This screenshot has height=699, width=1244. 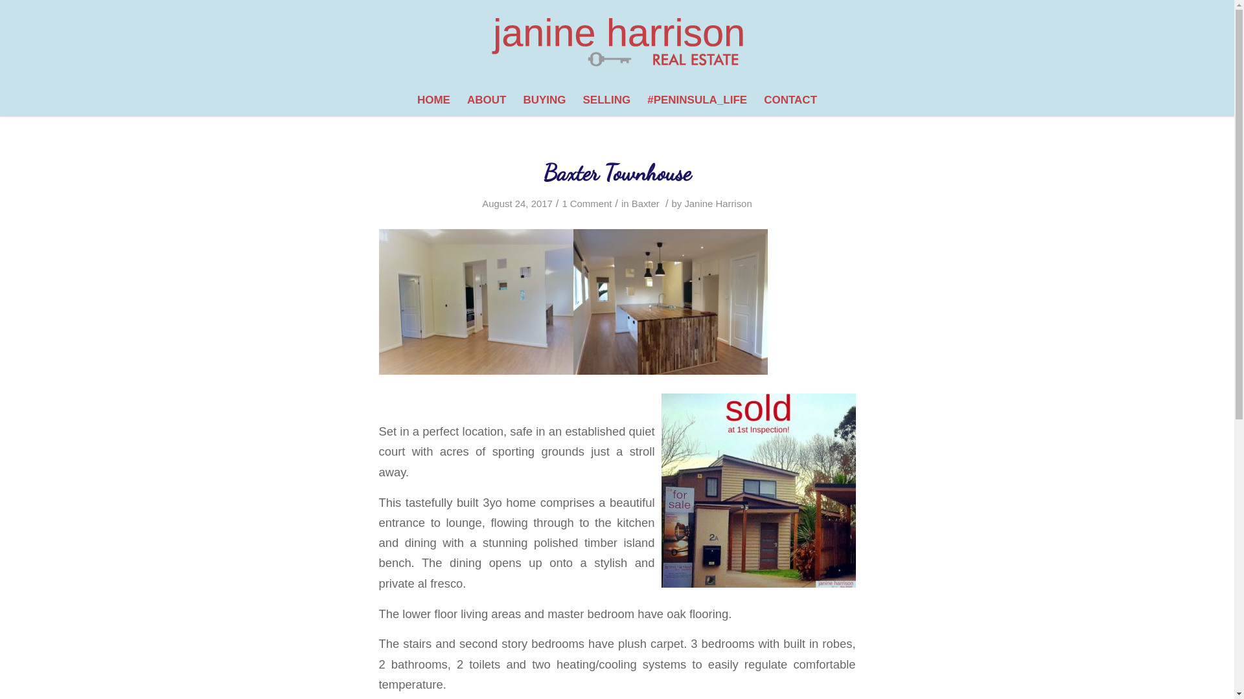 What do you see at coordinates (645, 203) in the screenshot?
I see `Baxter` at bounding box center [645, 203].